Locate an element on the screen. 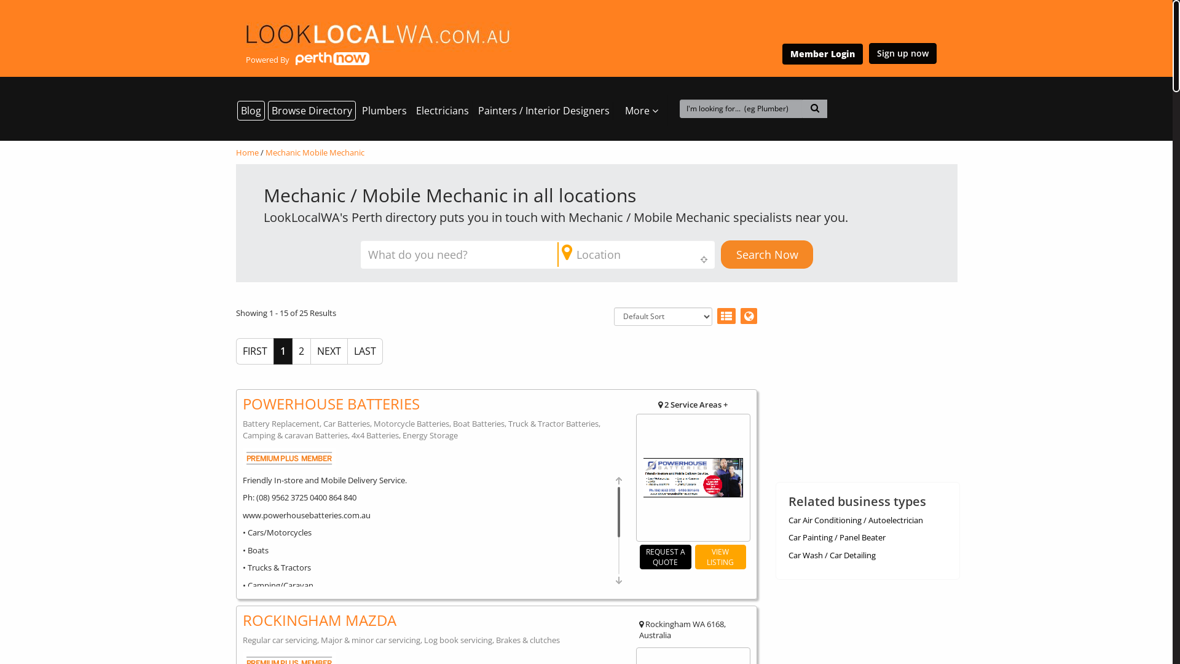  Home is located at coordinates (247, 152).